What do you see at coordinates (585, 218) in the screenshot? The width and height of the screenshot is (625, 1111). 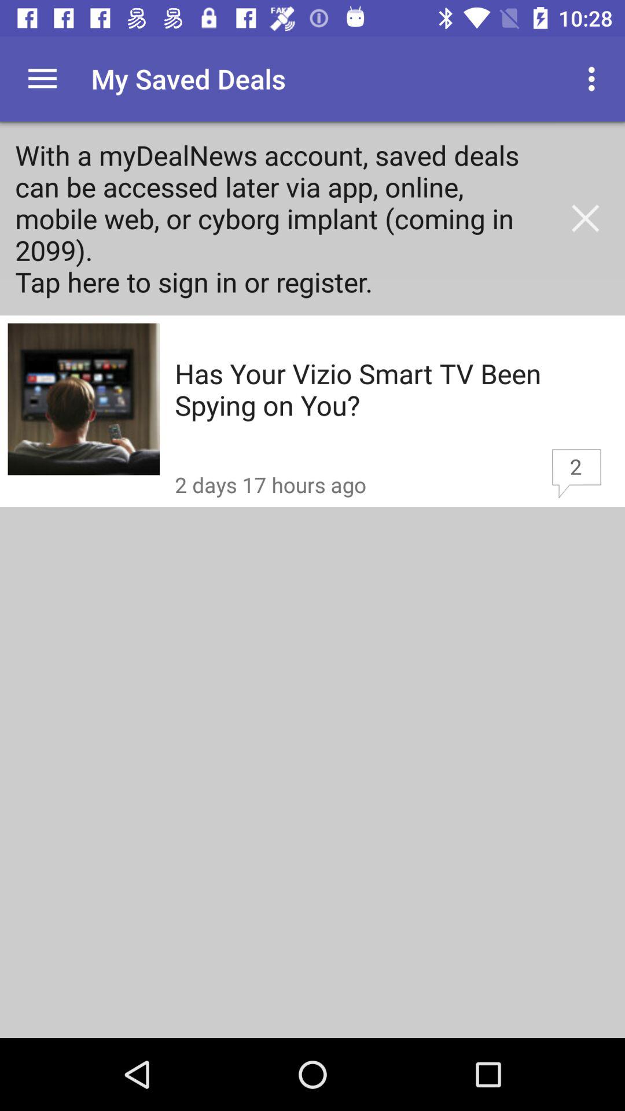 I see `exit page` at bounding box center [585, 218].